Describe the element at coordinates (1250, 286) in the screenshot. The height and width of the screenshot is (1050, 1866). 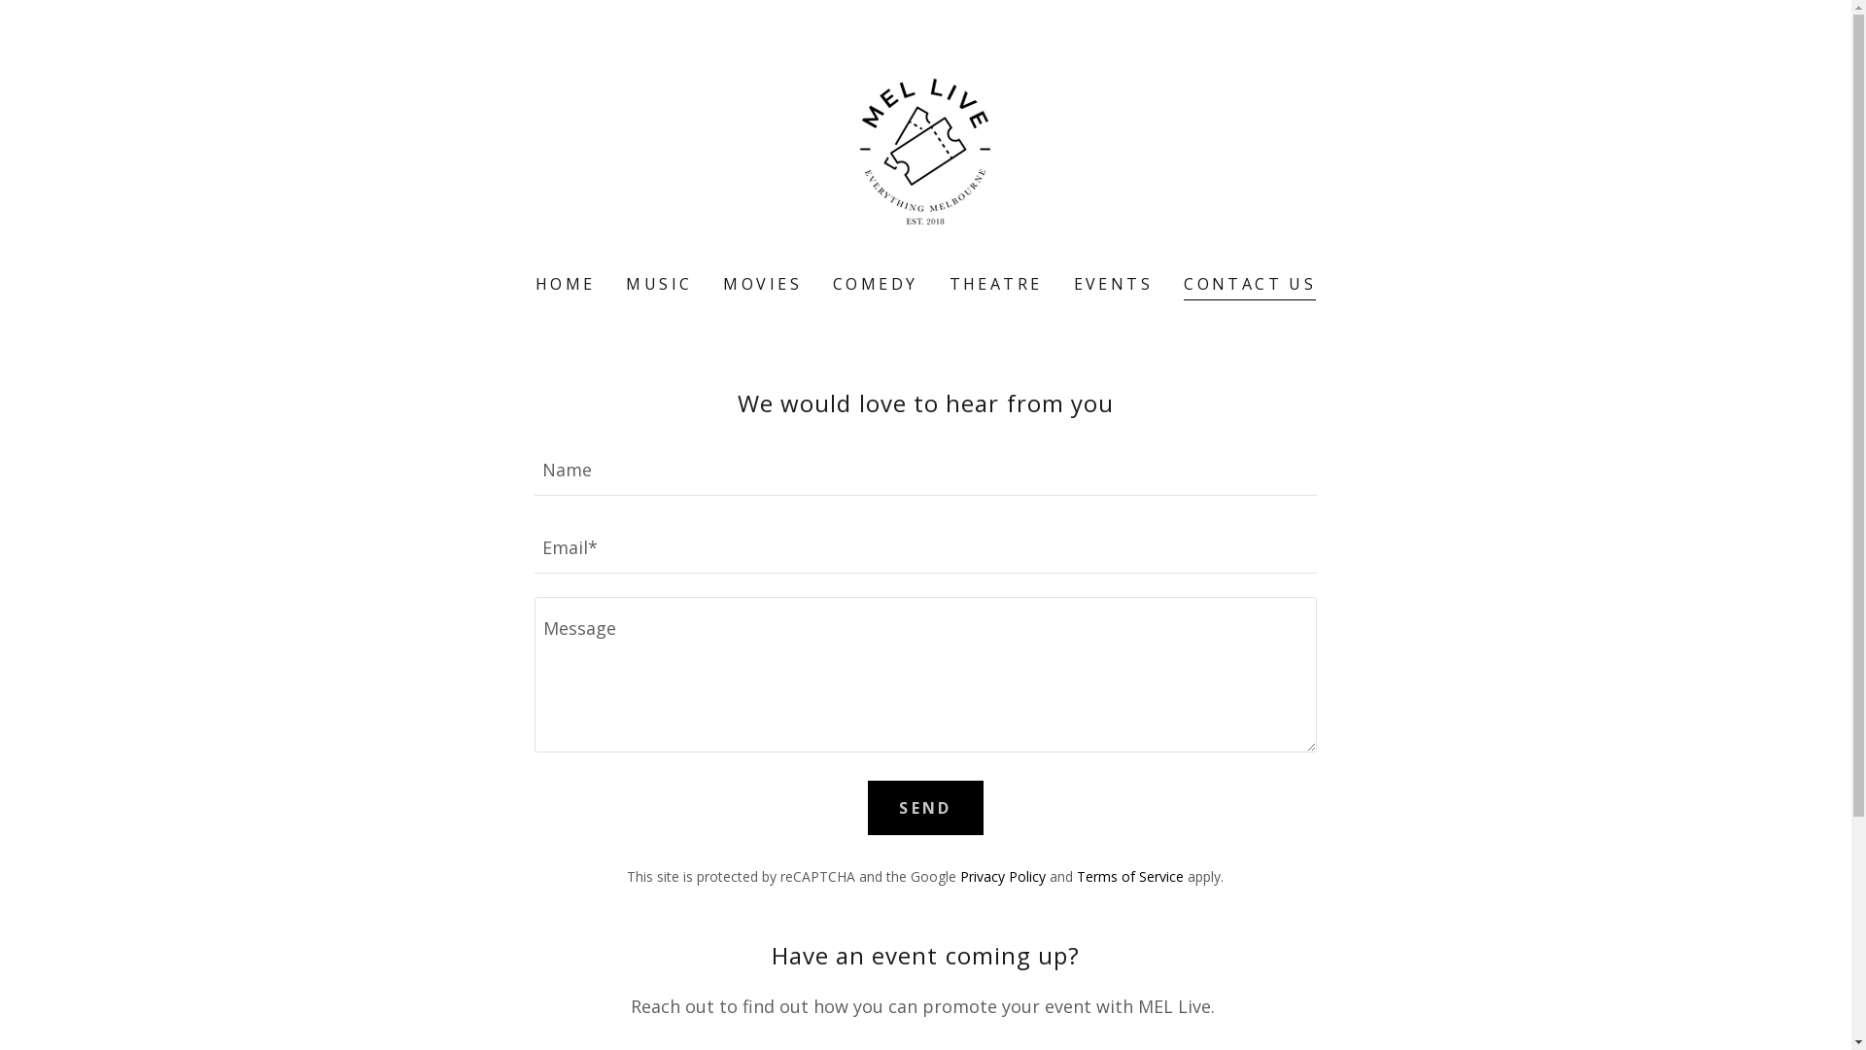
I see `CONTACT US` at that location.